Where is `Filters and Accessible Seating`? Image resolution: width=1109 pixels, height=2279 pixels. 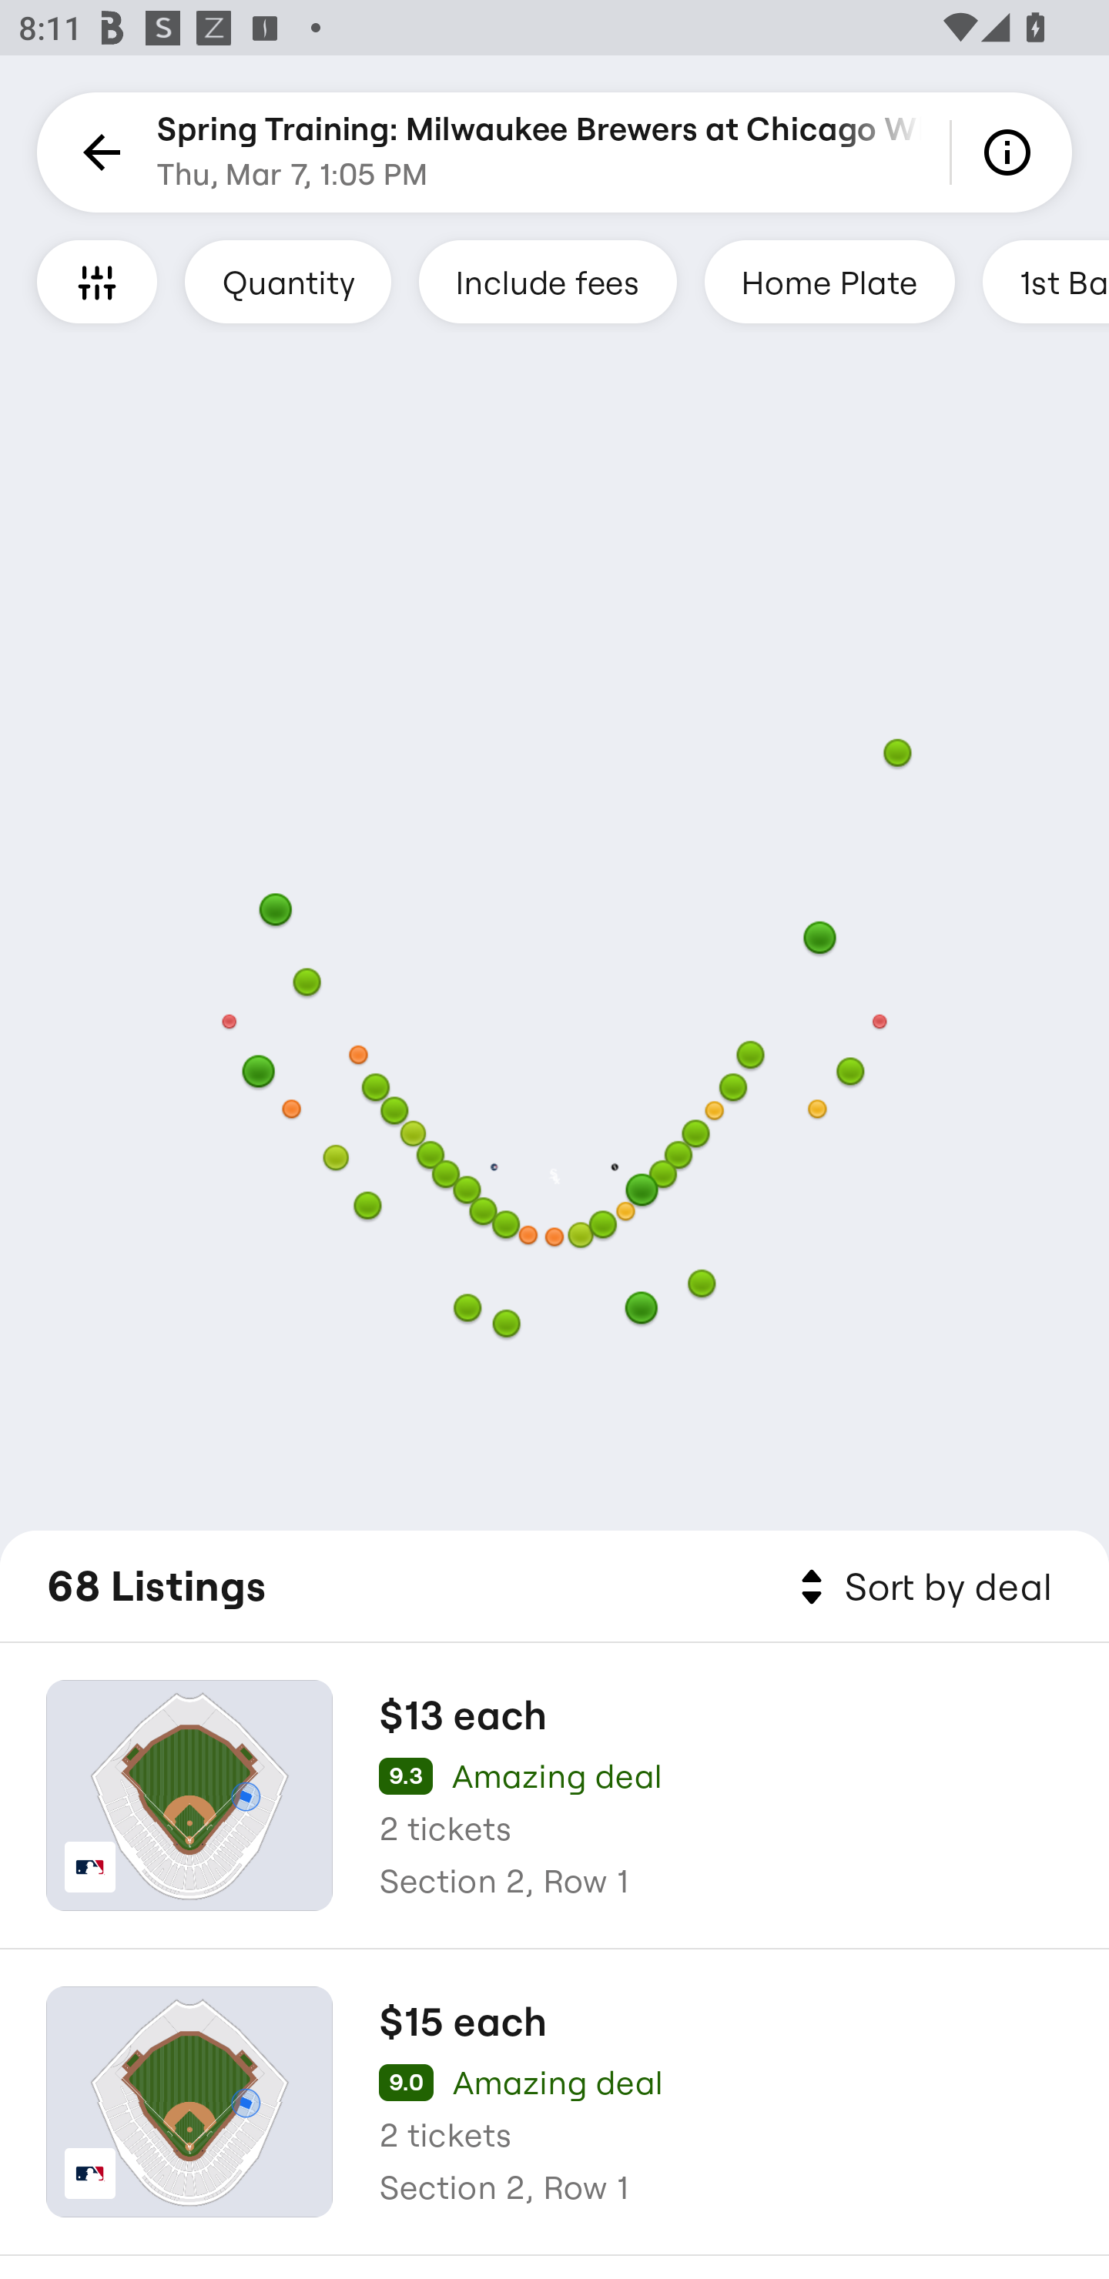
Filters and Accessible Seating is located at coordinates (97, 281).